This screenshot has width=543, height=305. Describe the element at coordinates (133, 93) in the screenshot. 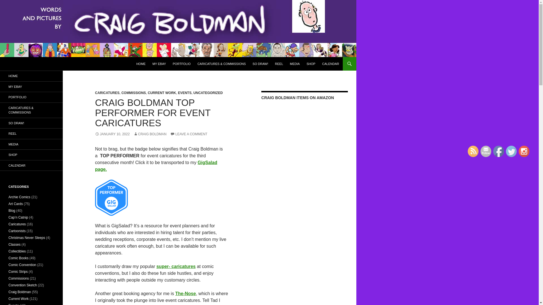

I see `COMMISSIONS` at that location.